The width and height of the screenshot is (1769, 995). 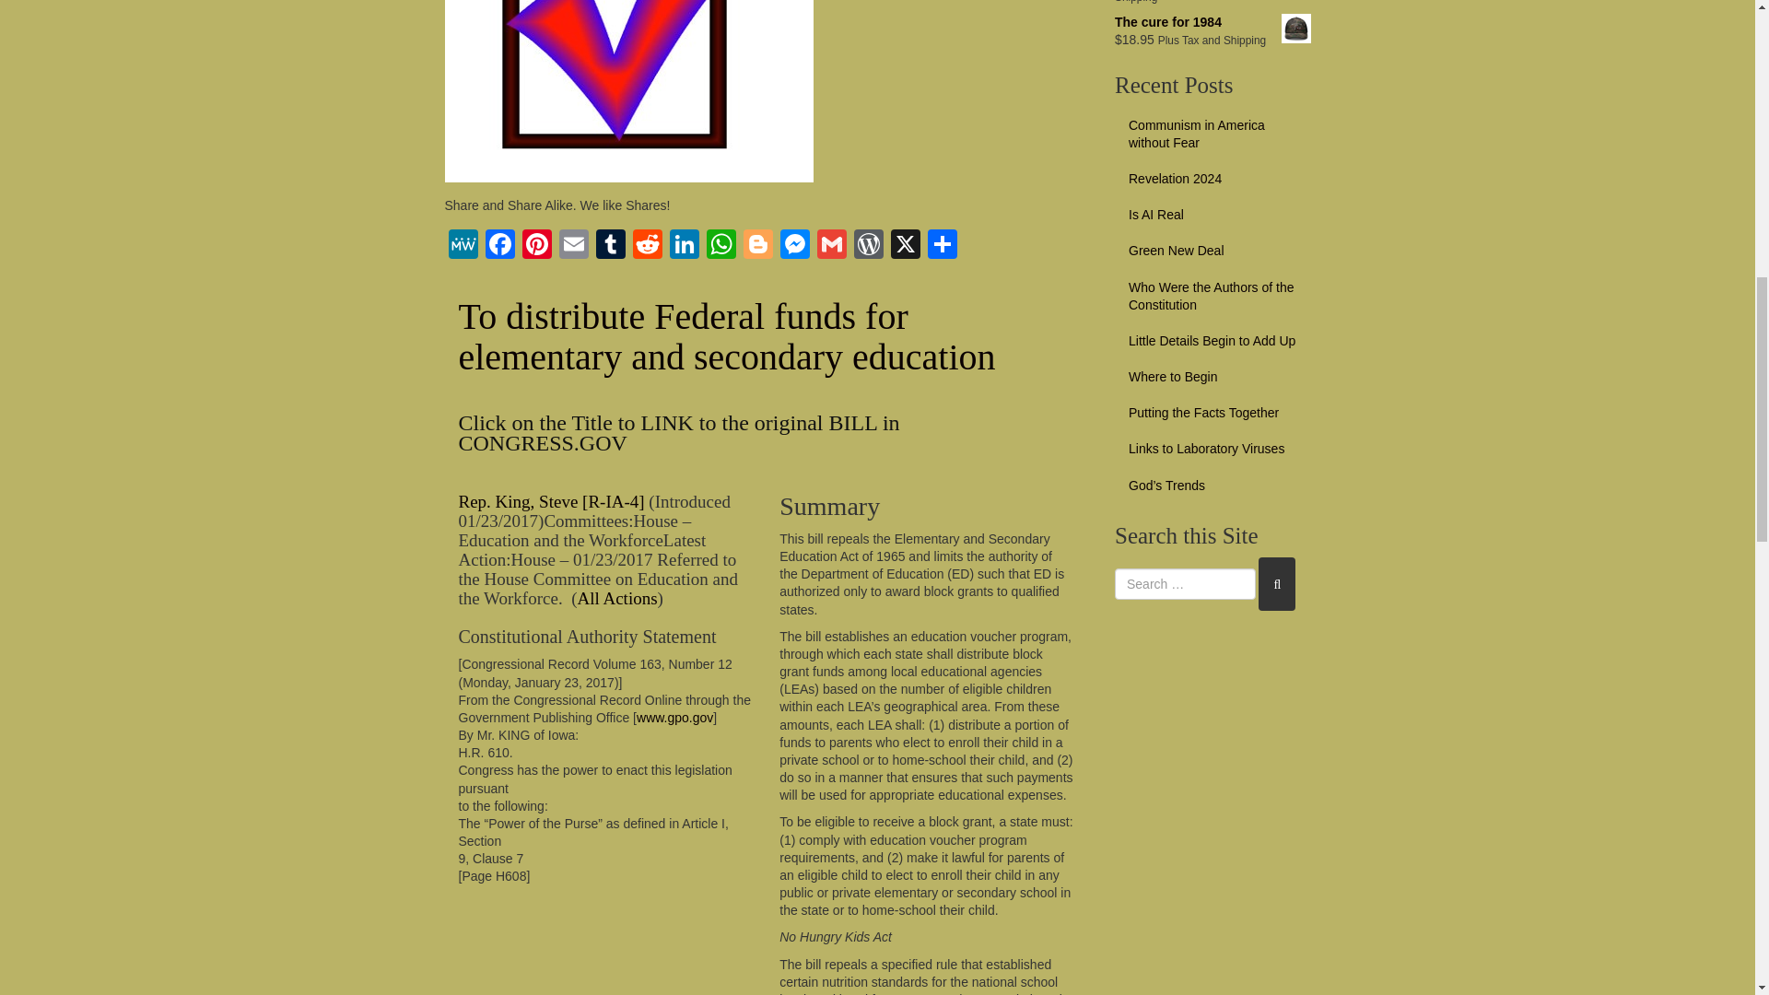 I want to click on Email, so click(x=573, y=247).